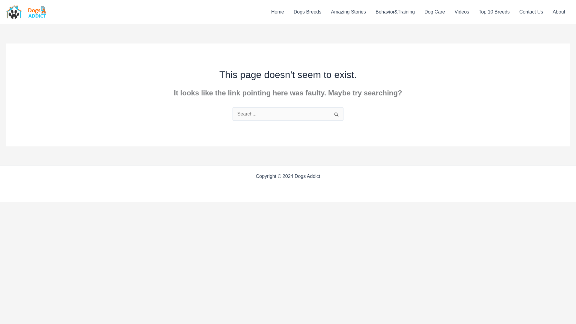 Image resolution: width=576 pixels, height=324 pixels. What do you see at coordinates (308, 12) in the screenshot?
I see `Dogs Breeds` at bounding box center [308, 12].